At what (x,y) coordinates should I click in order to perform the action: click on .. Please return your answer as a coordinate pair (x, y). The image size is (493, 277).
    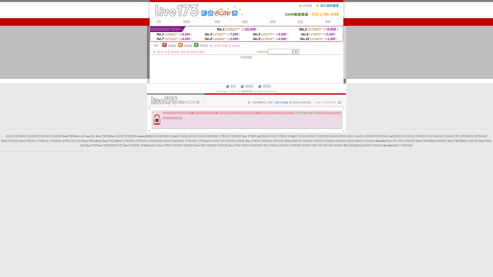
    Looking at the image, I should click on (82, 150).